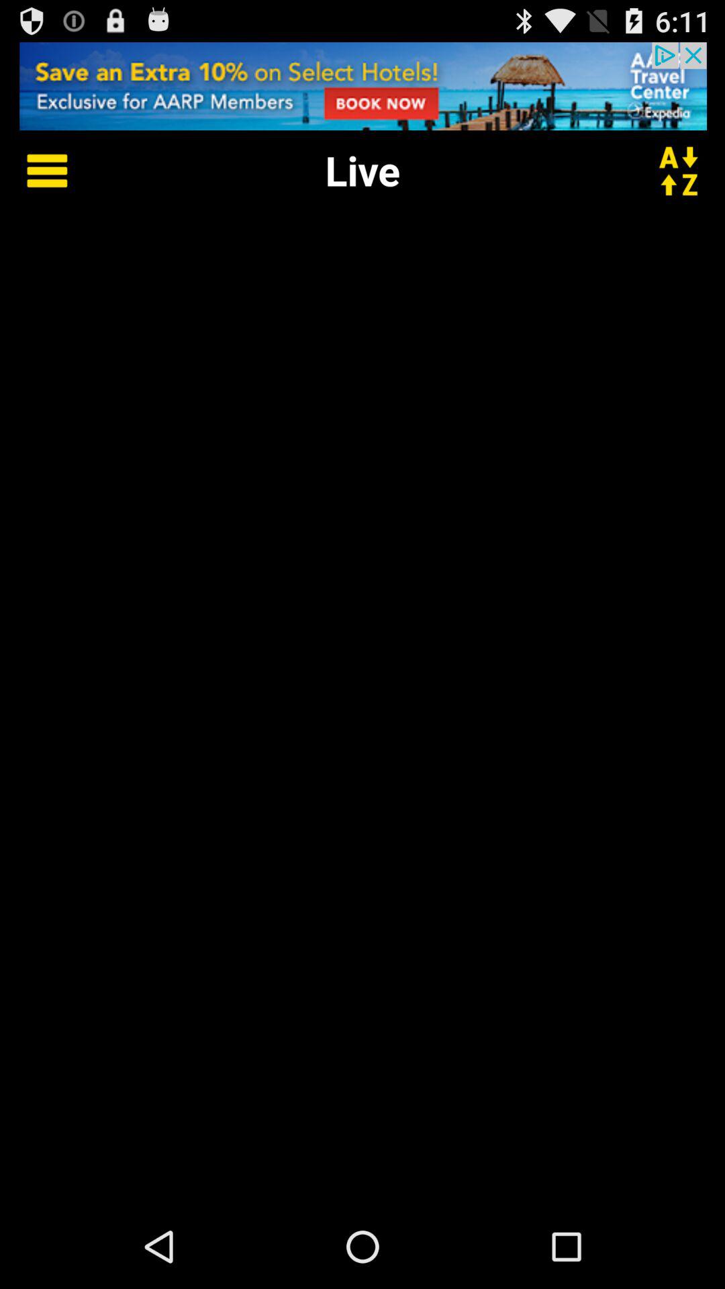 The height and width of the screenshot is (1289, 725). Describe the element at coordinates (687, 171) in the screenshot. I see `short by name` at that location.